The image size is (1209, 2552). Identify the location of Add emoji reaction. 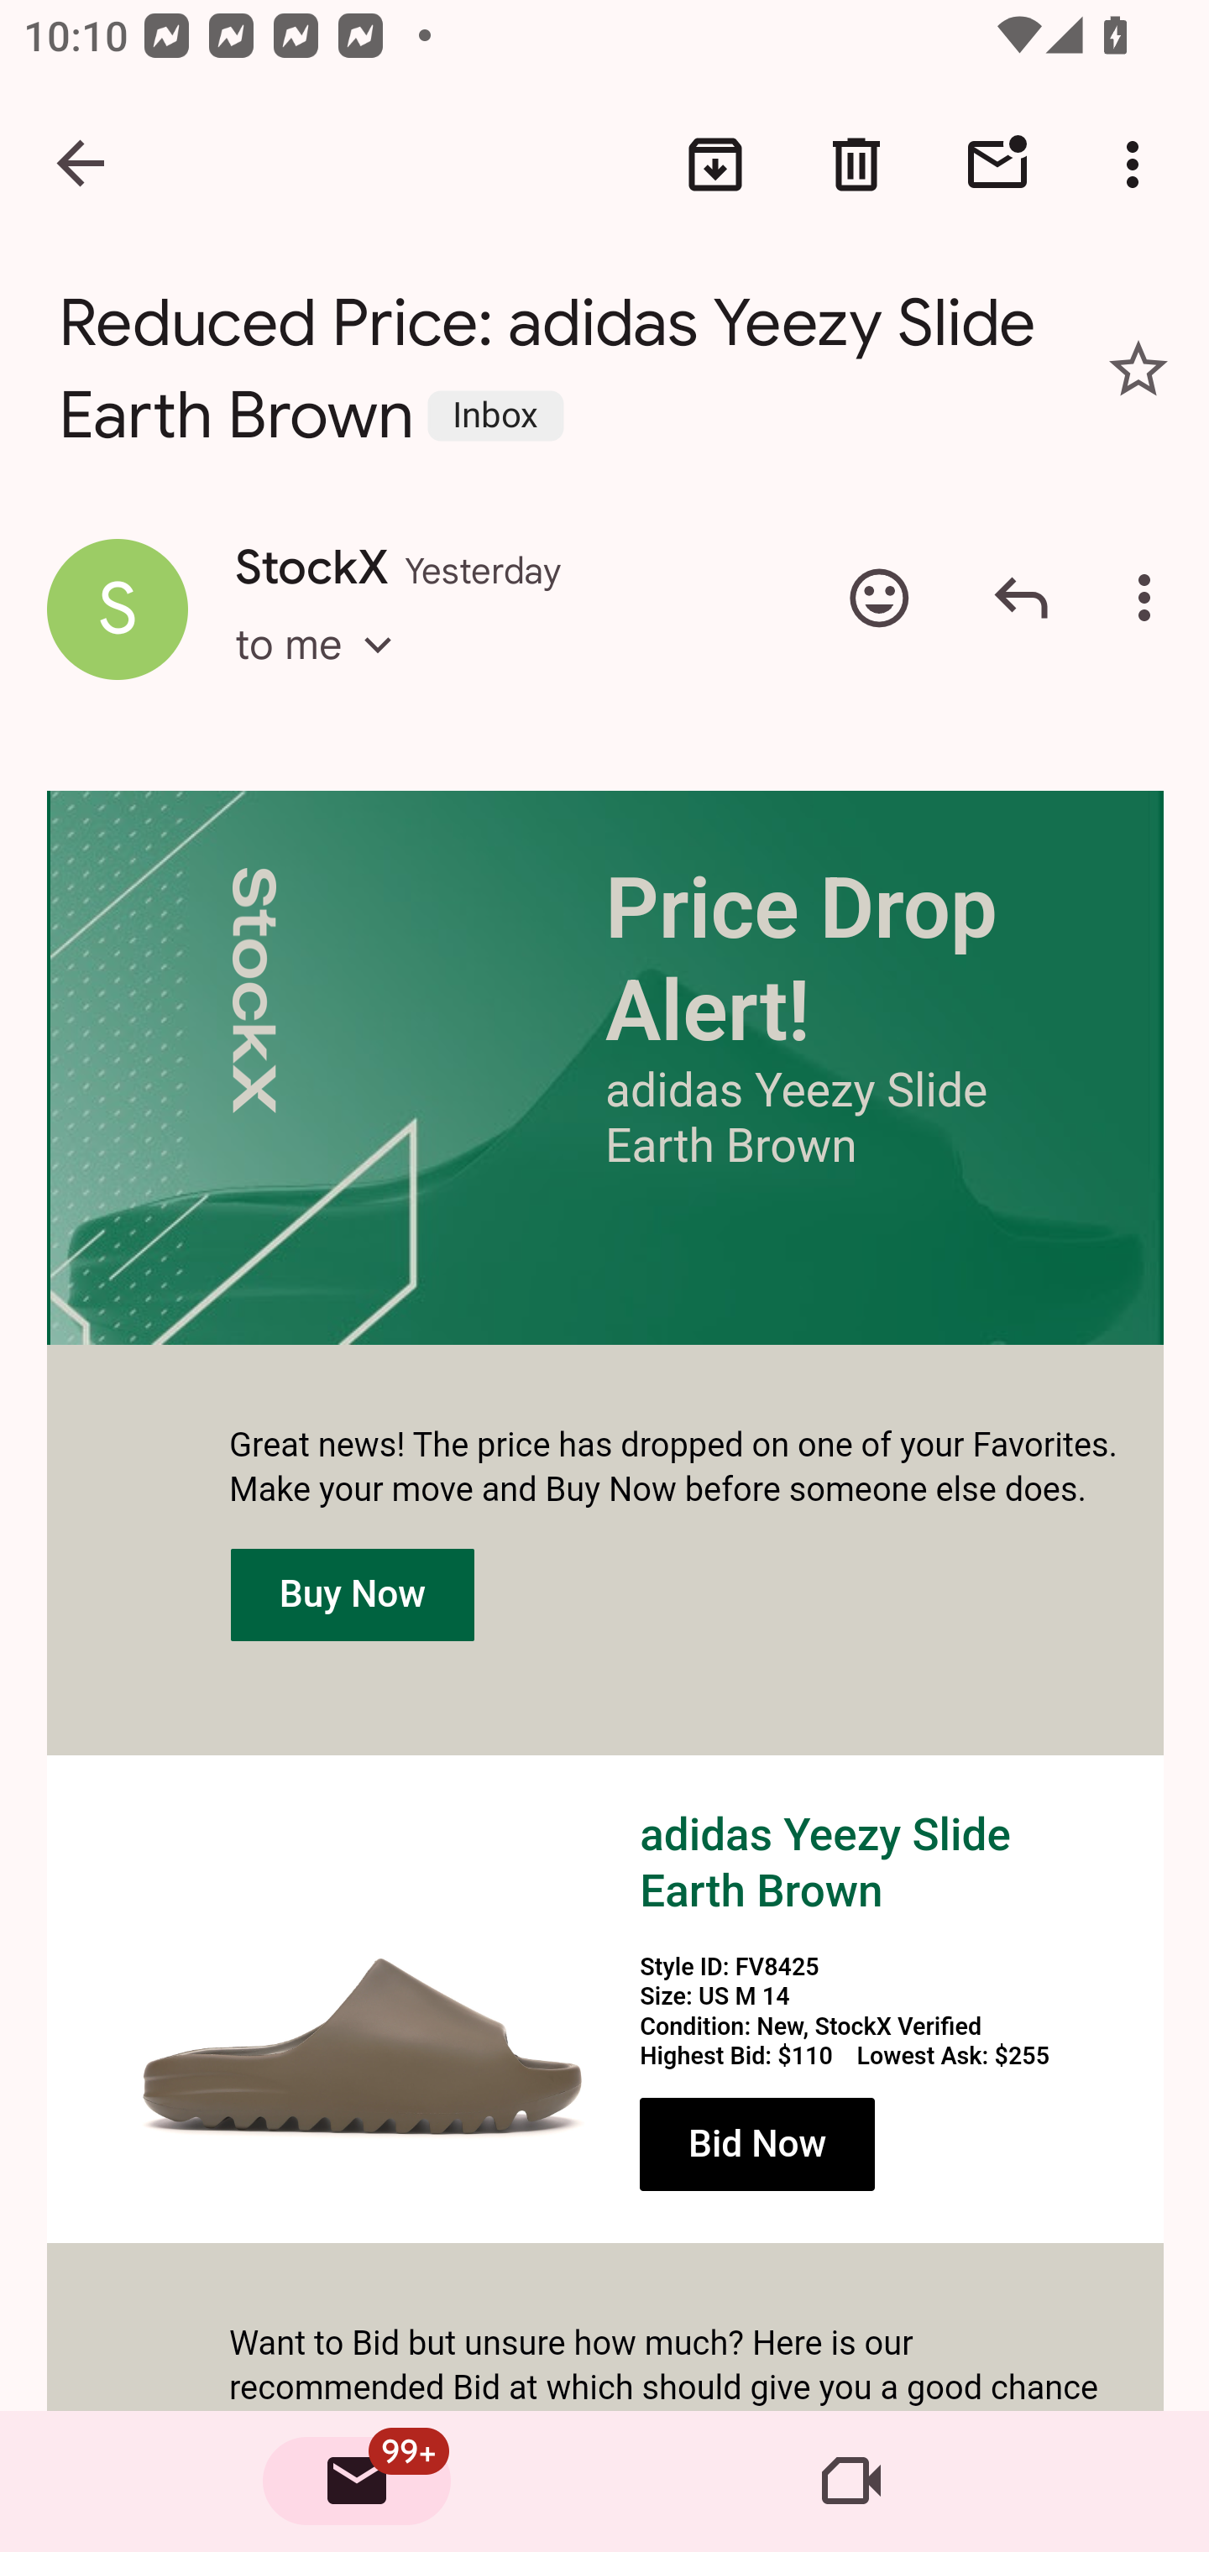
(879, 598).